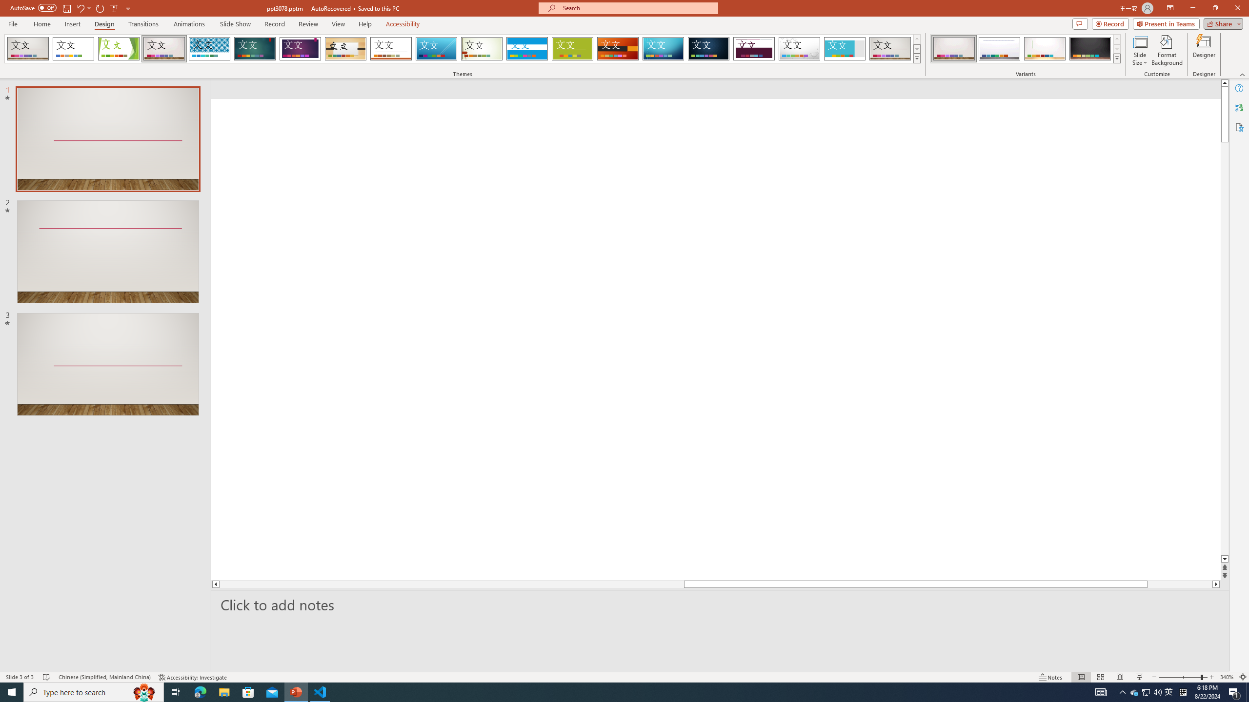 The width and height of the screenshot is (1249, 702). I want to click on Gallery Variant 2, so click(999, 49).